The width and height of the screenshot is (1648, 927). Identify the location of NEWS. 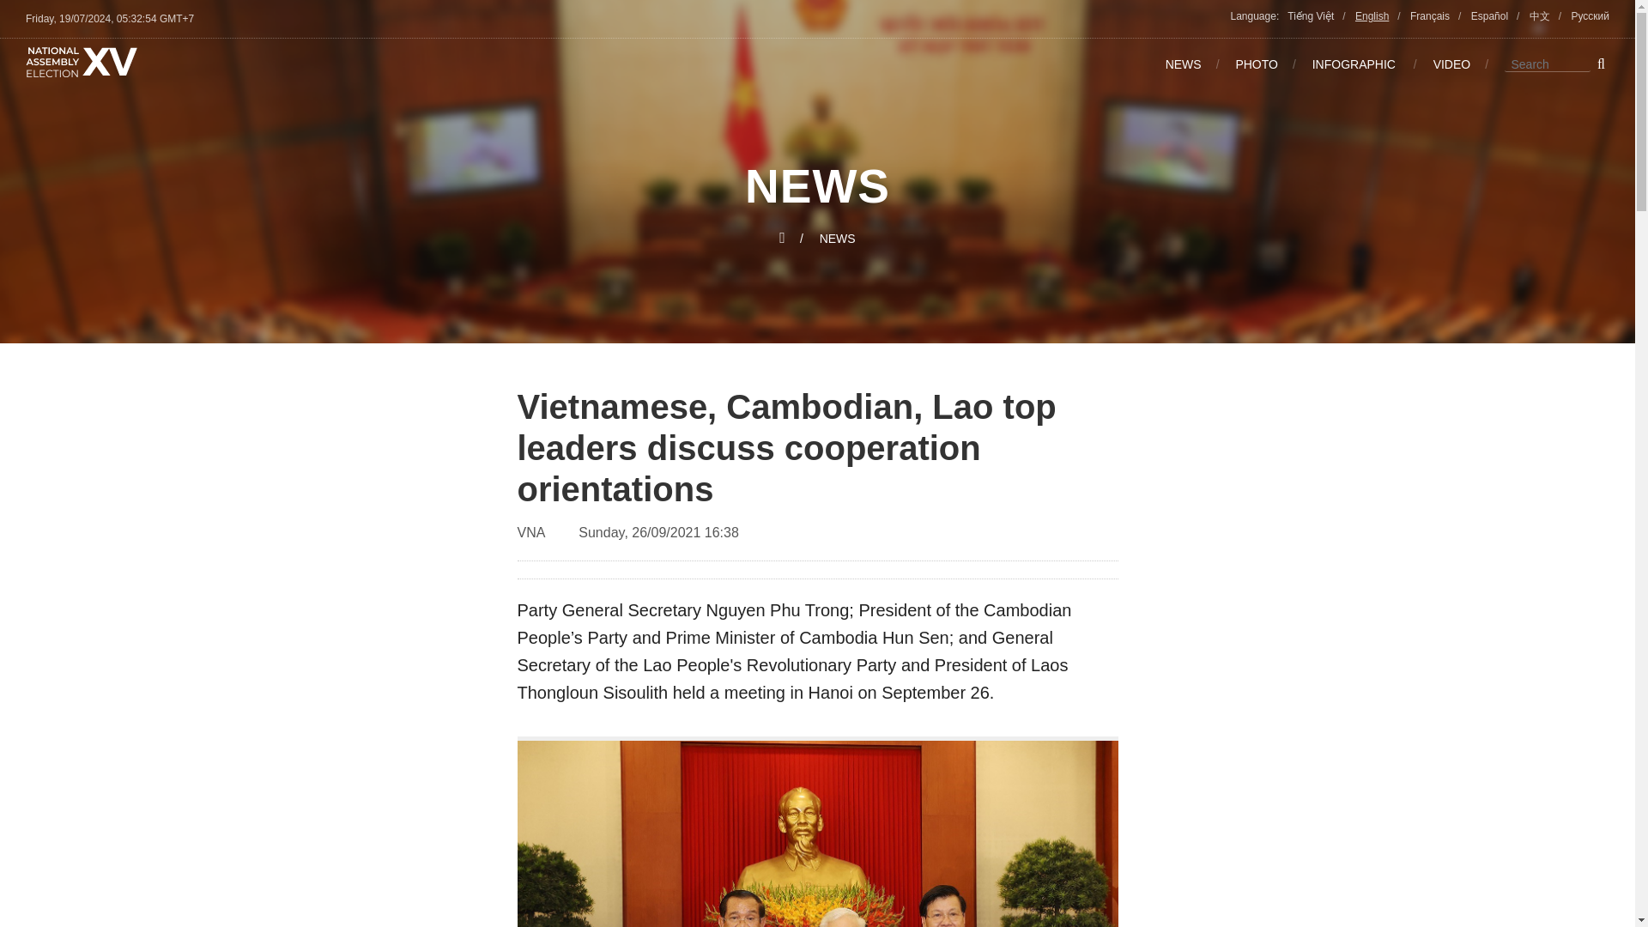
(837, 239).